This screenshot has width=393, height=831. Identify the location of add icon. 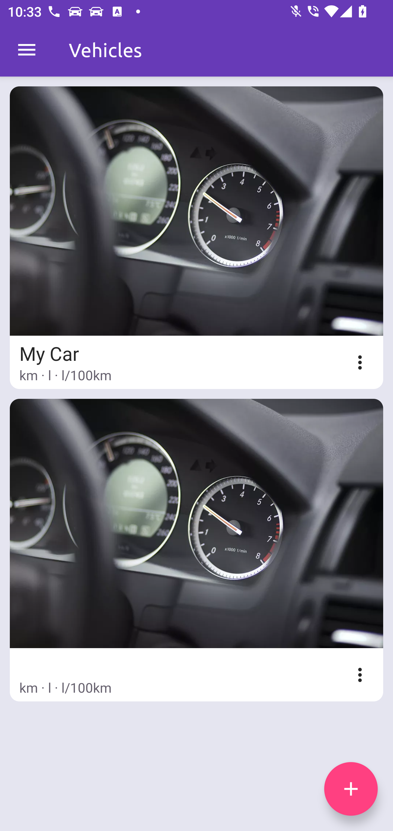
(351, 789).